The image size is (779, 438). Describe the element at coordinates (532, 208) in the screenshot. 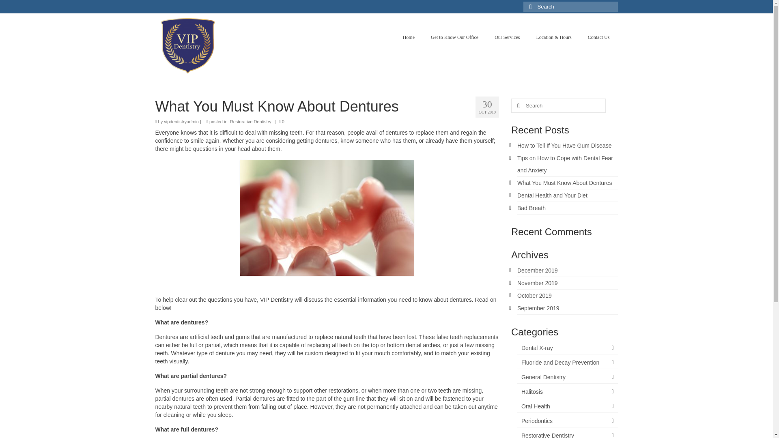

I see `Bad Breath` at that location.